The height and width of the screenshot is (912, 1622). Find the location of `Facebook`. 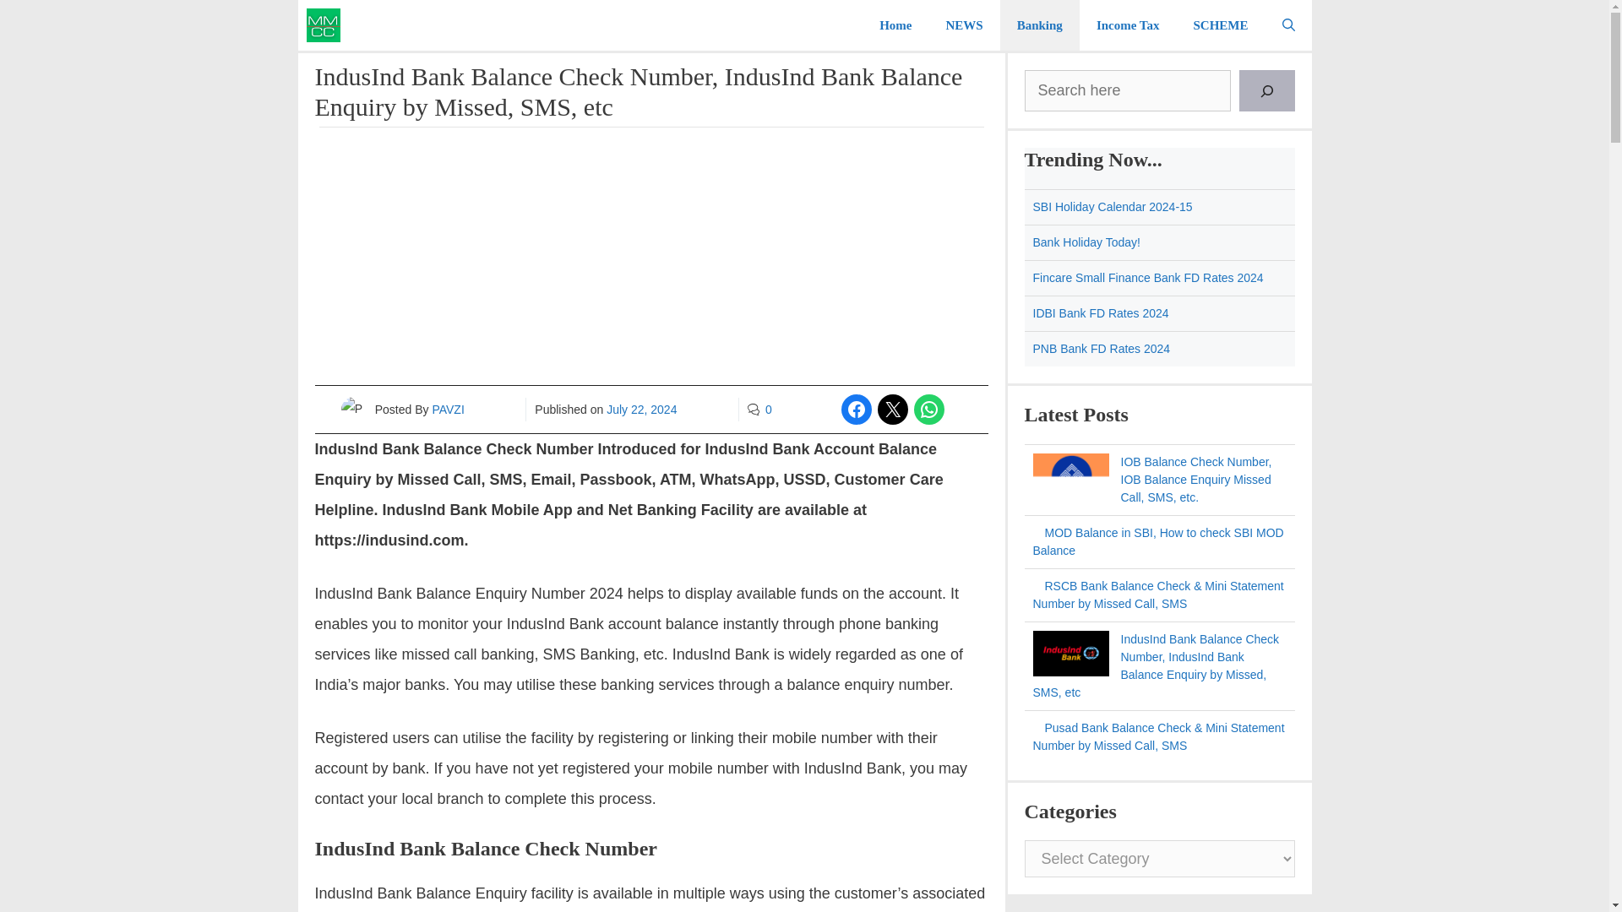

Facebook is located at coordinates (857, 409).